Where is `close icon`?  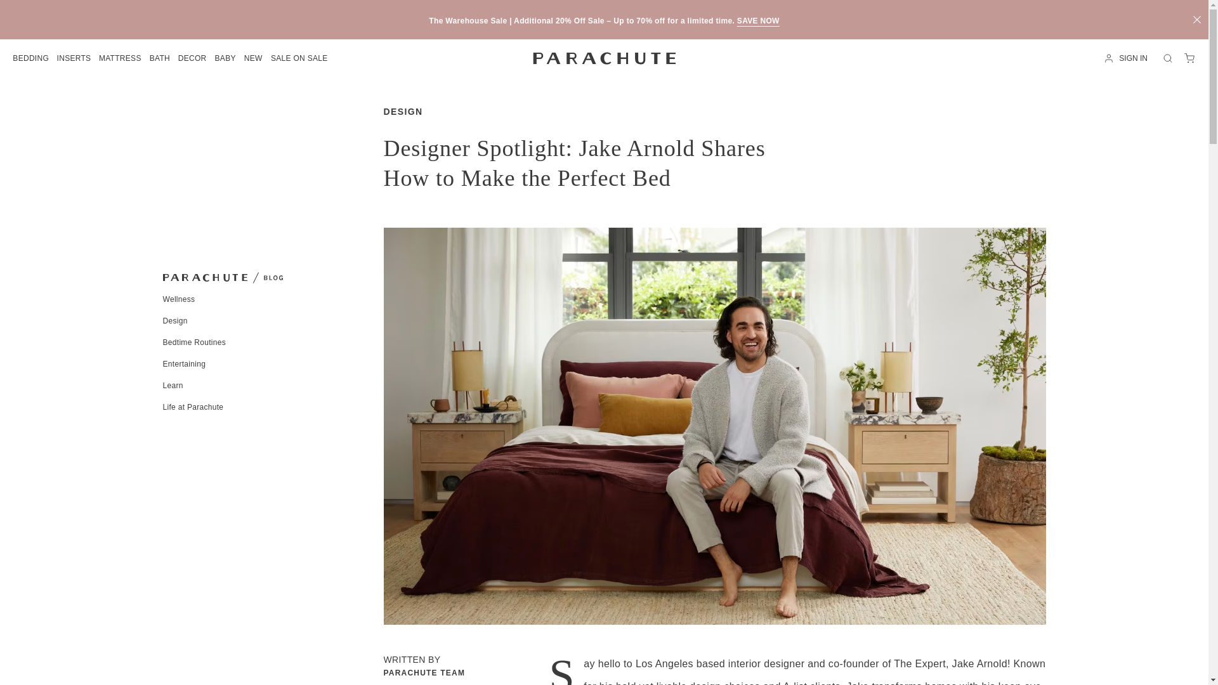 close icon is located at coordinates (1196, 19).